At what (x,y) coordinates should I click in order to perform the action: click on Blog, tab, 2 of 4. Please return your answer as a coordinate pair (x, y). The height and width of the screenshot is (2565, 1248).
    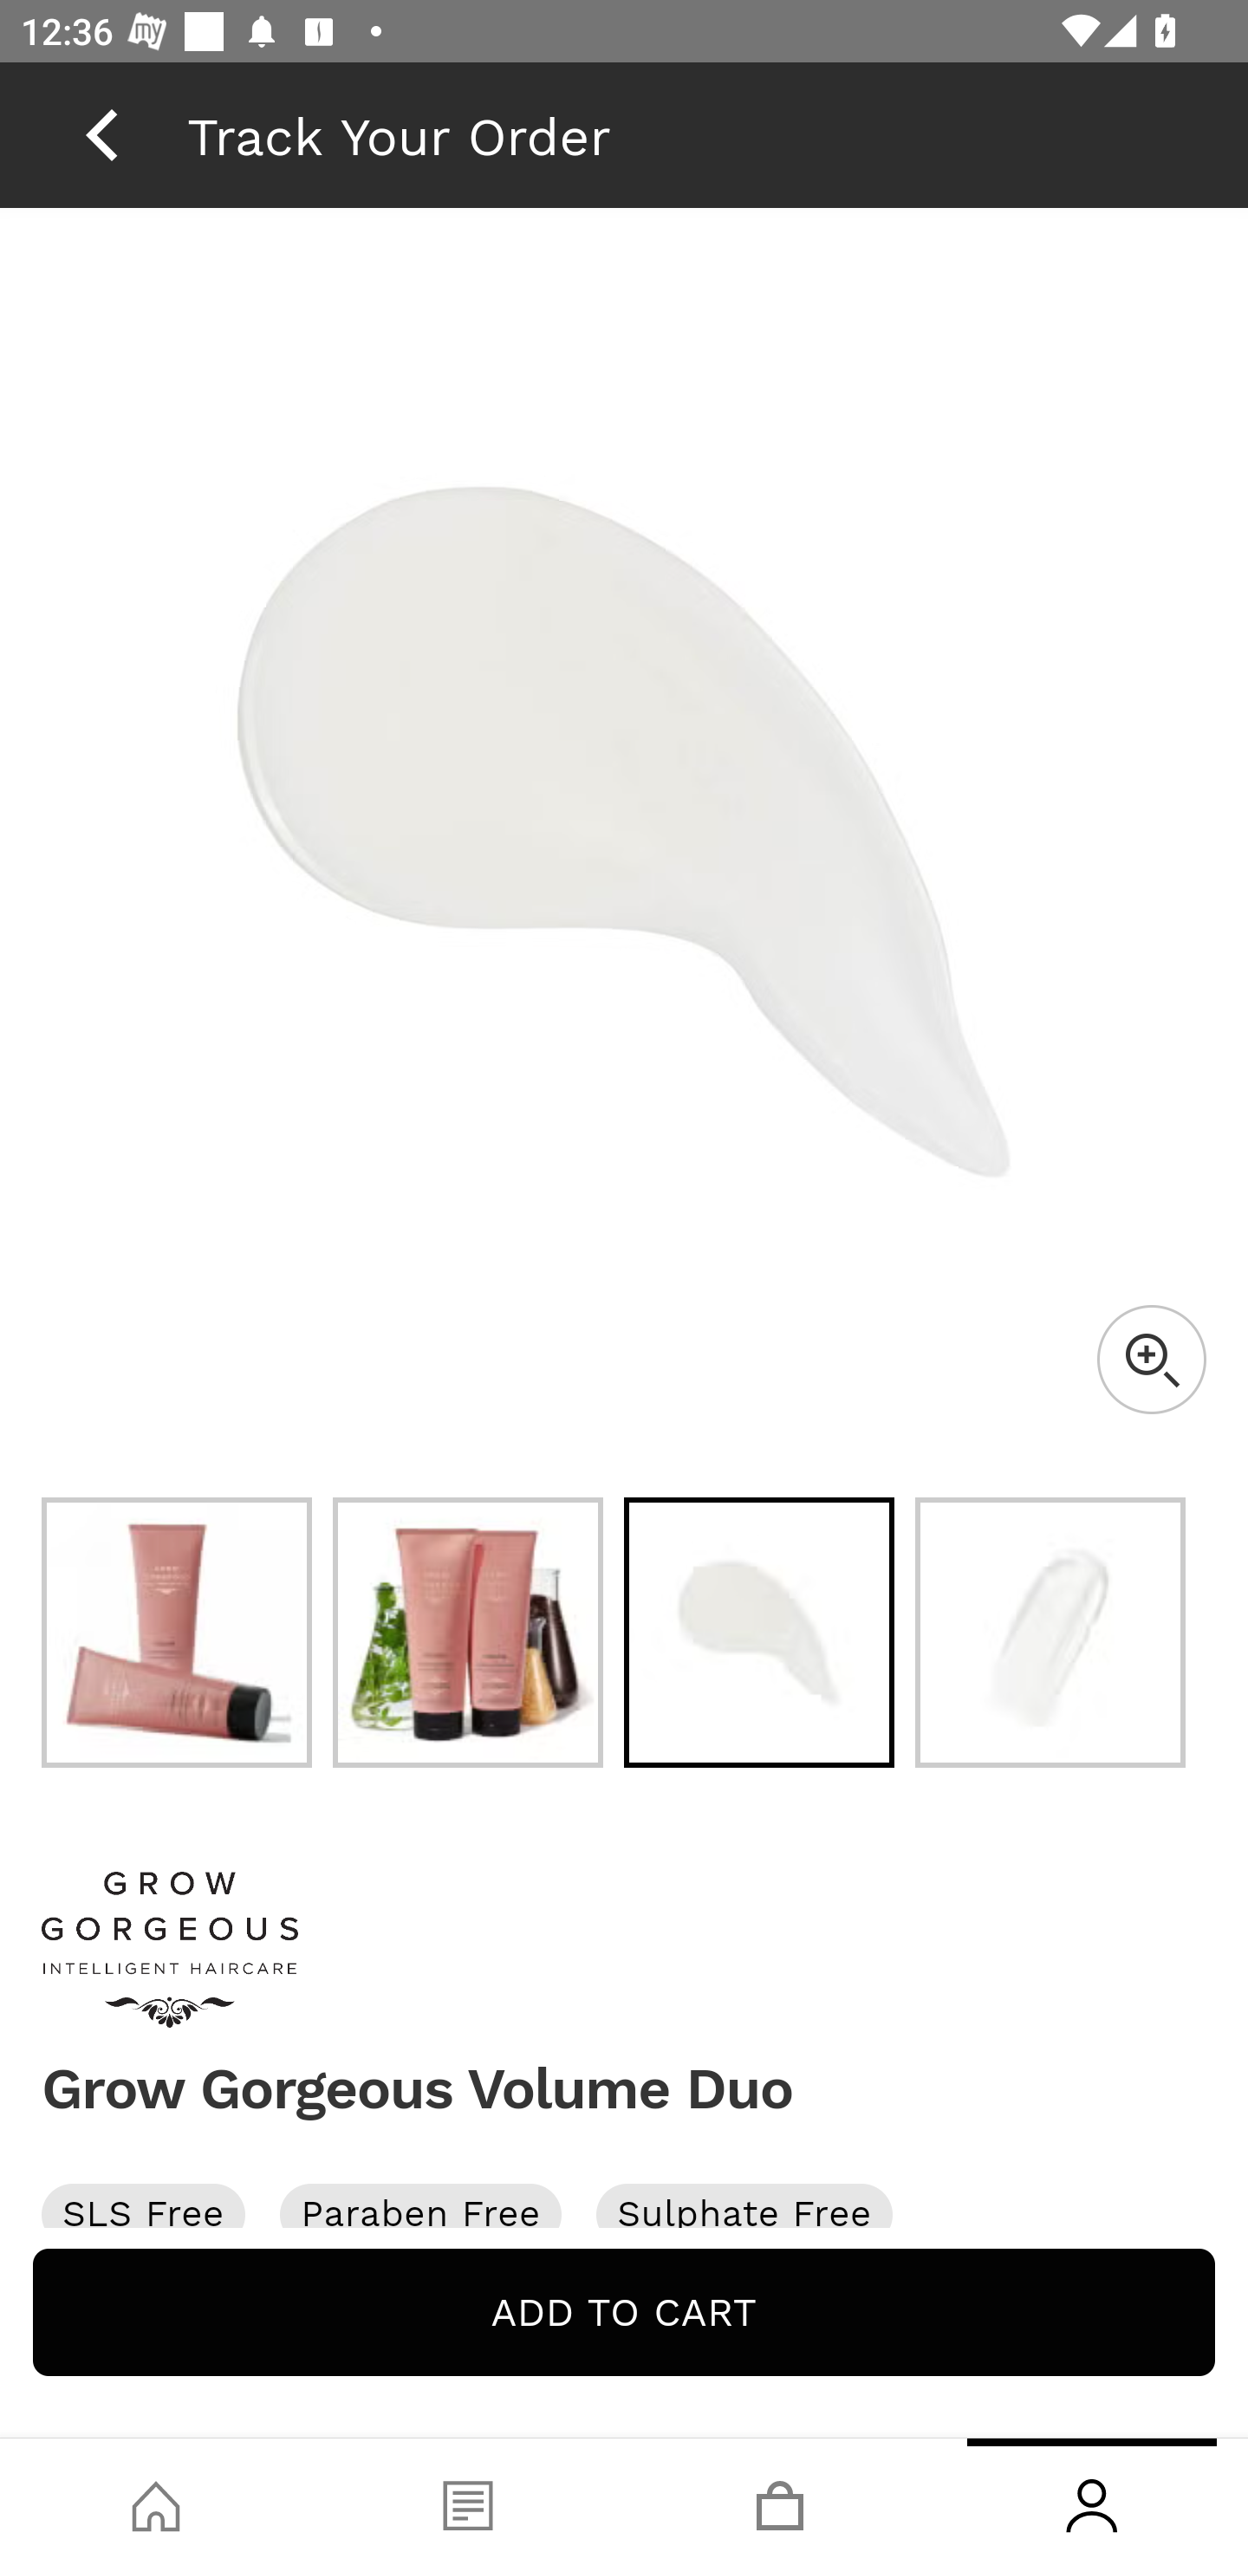
    Looking at the image, I should click on (468, 2502).